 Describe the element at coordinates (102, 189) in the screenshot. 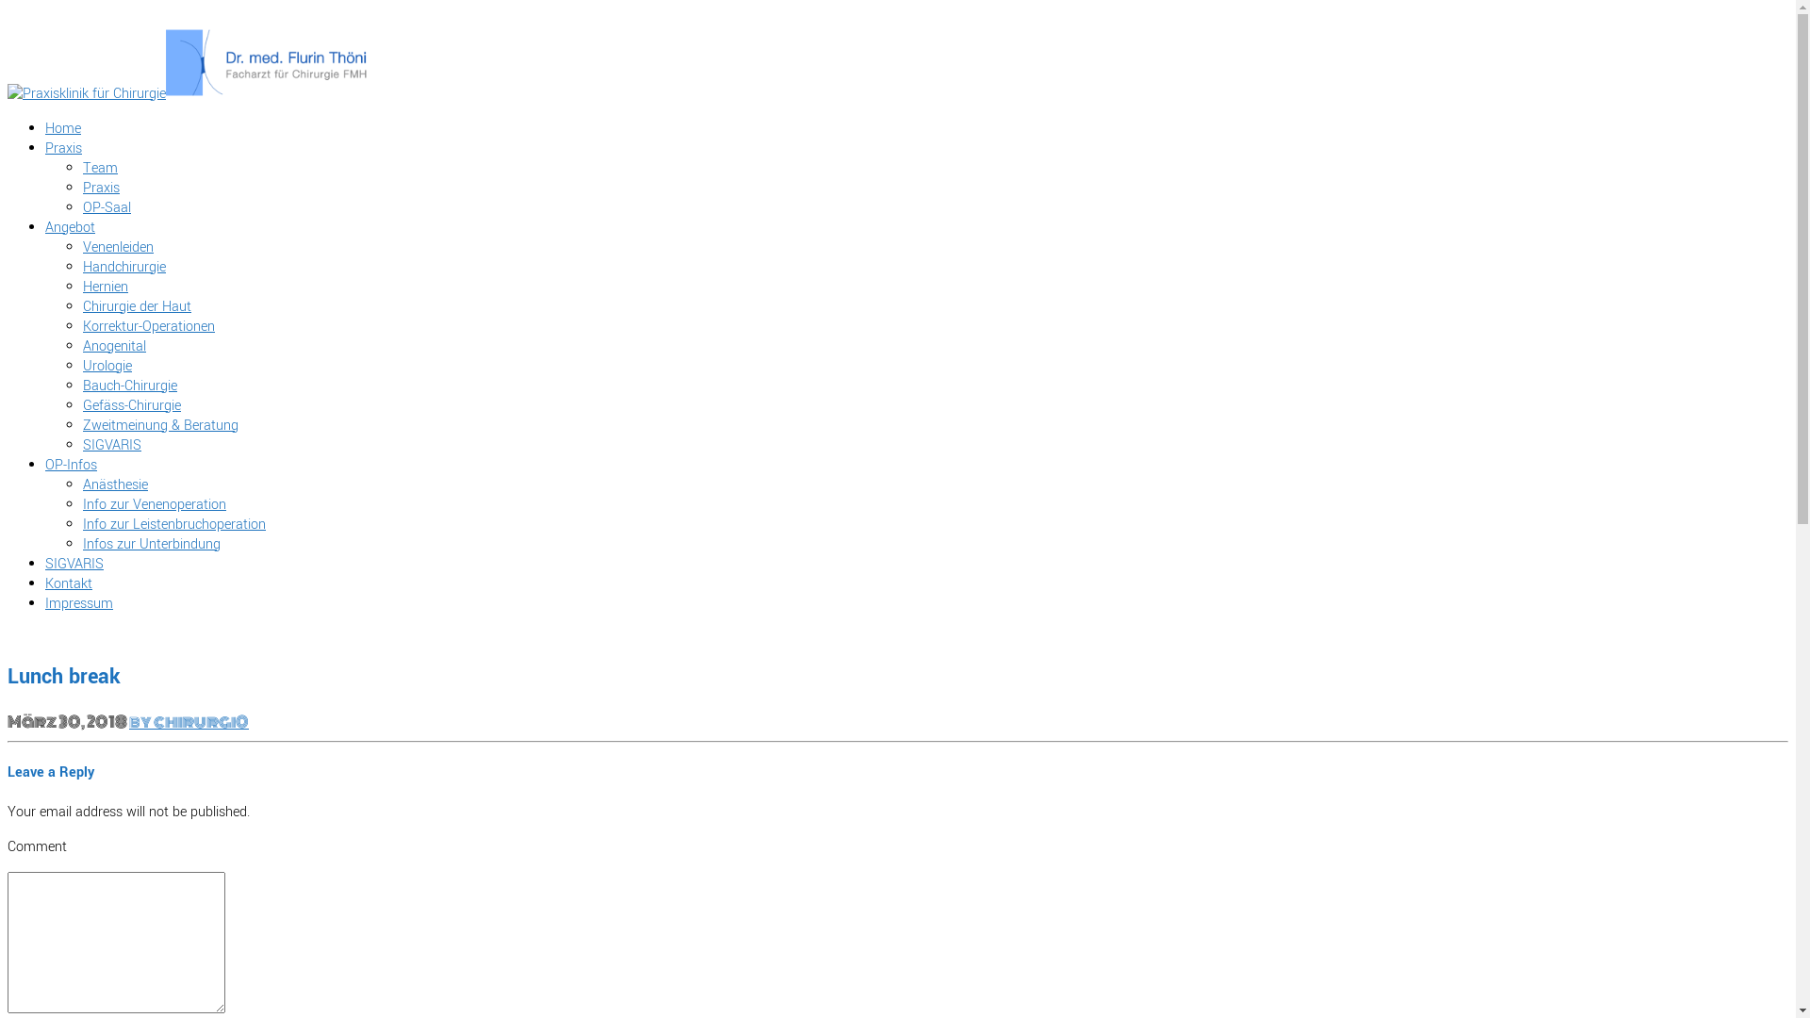

I see `Praxis` at that location.